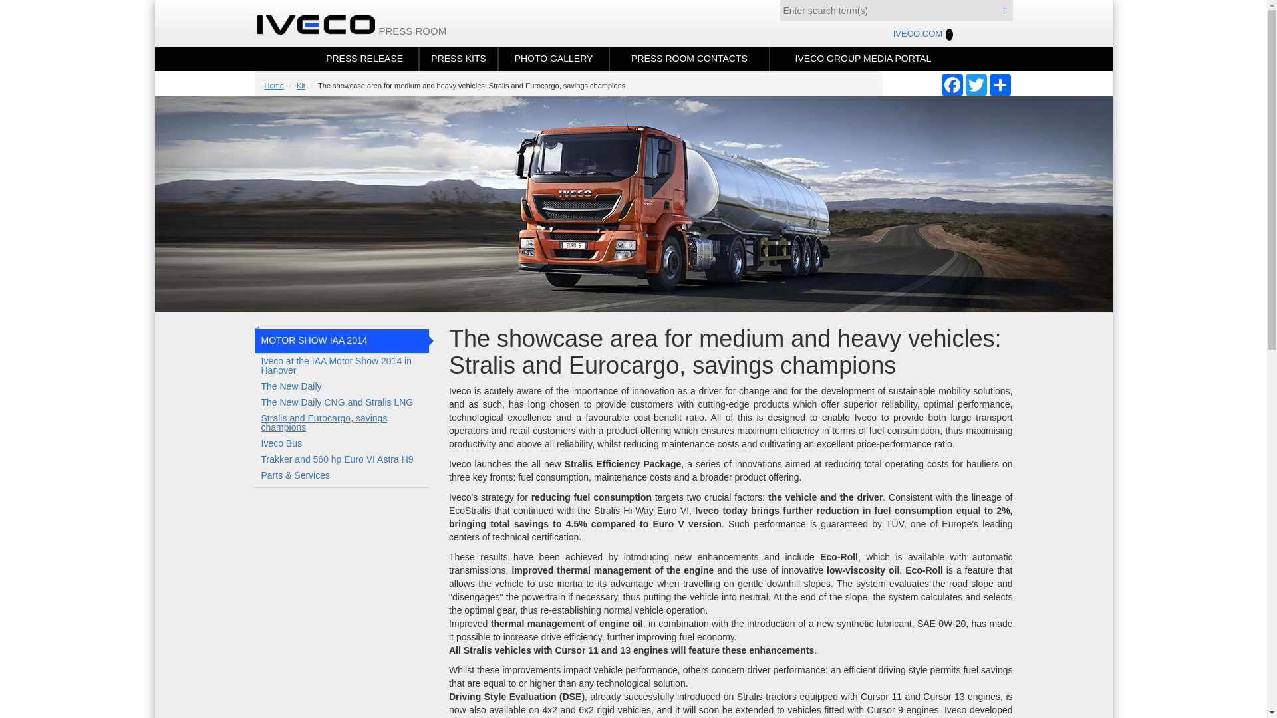 This screenshot has height=718, width=1277. I want to click on Iveco, so click(323, 23).